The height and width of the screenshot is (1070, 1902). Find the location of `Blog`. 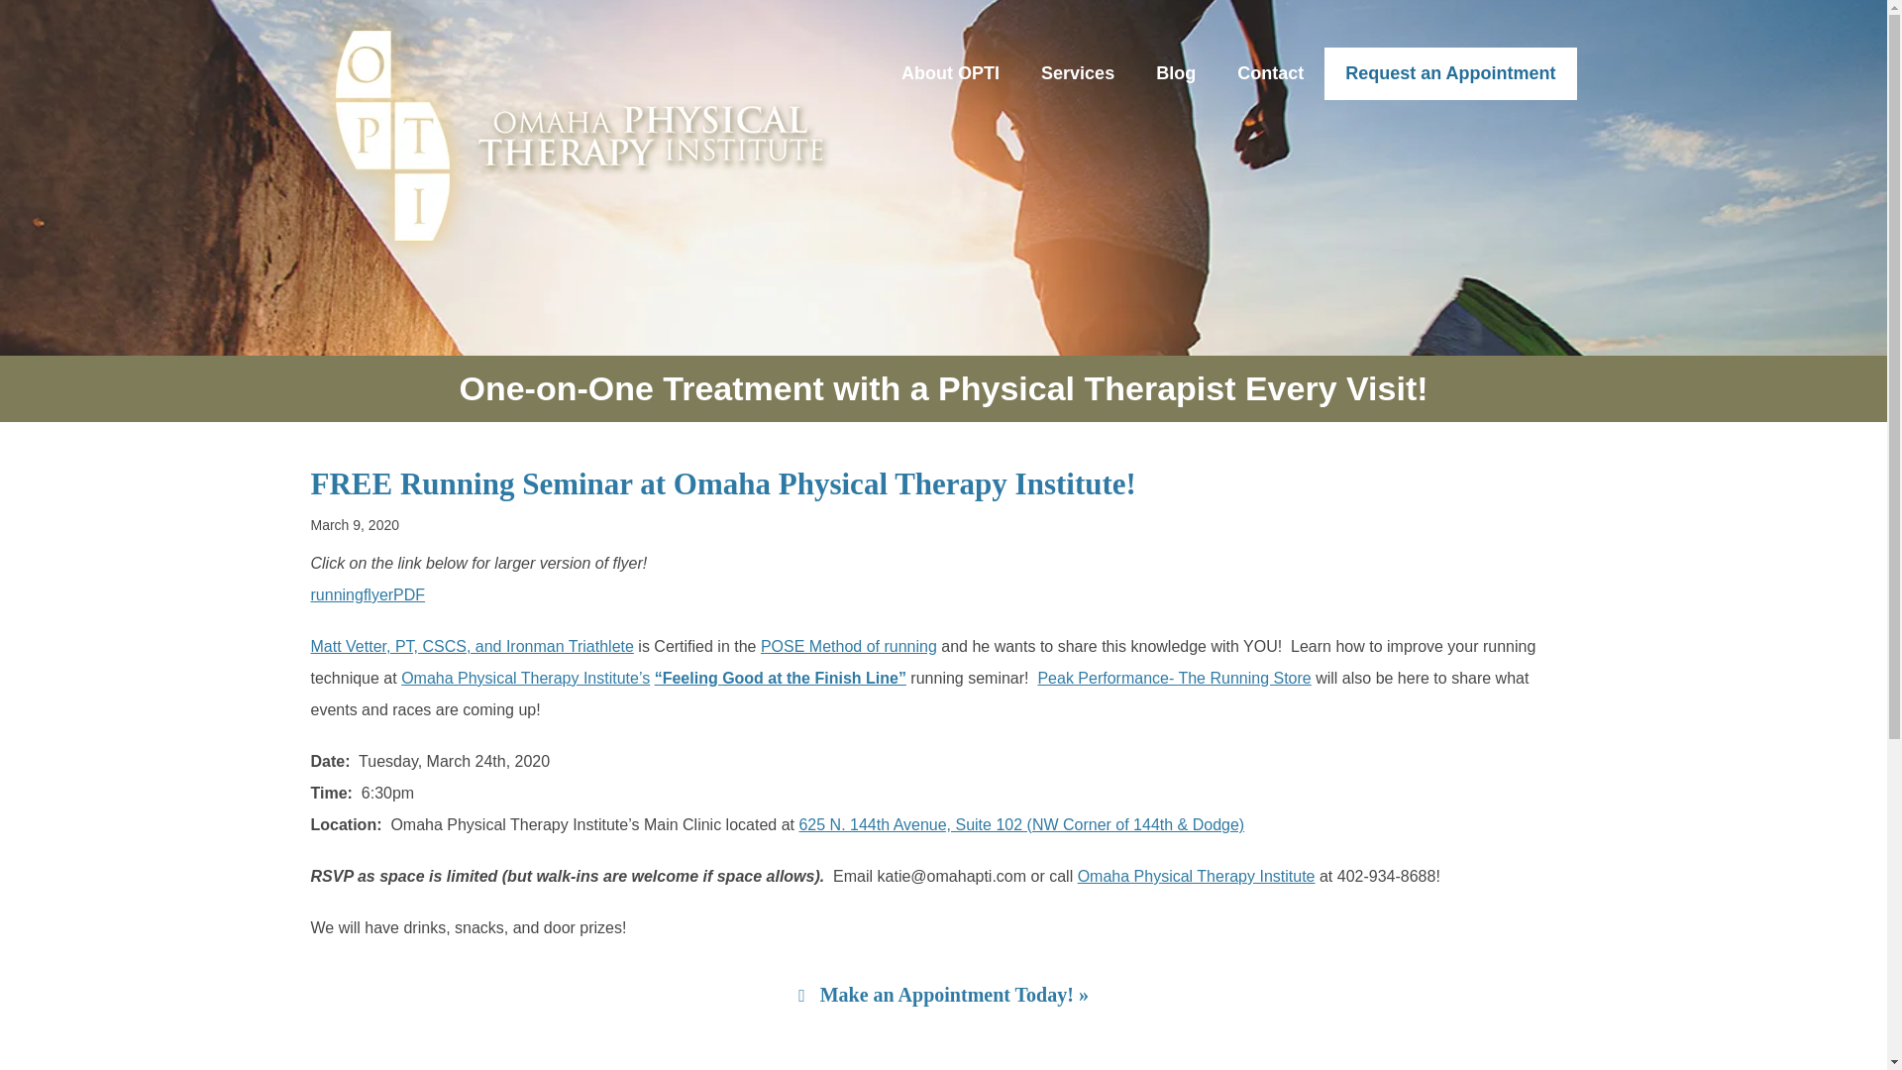

Blog is located at coordinates (1176, 73).